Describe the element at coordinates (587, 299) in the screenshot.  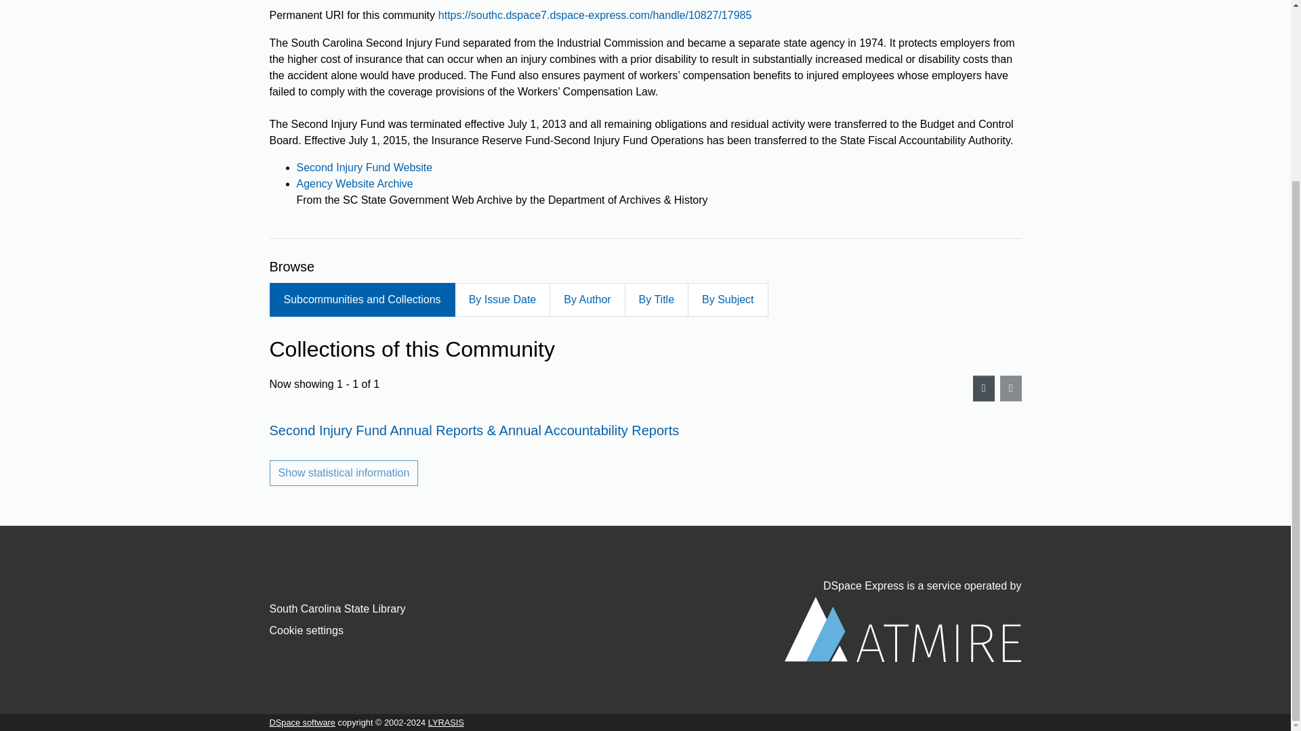
I see `By Author` at that location.